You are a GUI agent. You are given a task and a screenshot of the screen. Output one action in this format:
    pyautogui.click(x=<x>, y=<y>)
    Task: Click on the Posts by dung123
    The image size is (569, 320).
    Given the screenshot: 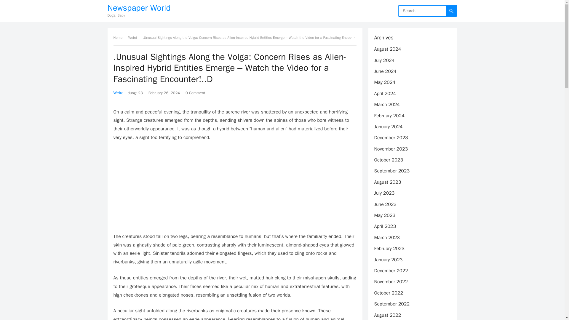 What is the action you would take?
    pyautogui.click(x=135, y=92)
    